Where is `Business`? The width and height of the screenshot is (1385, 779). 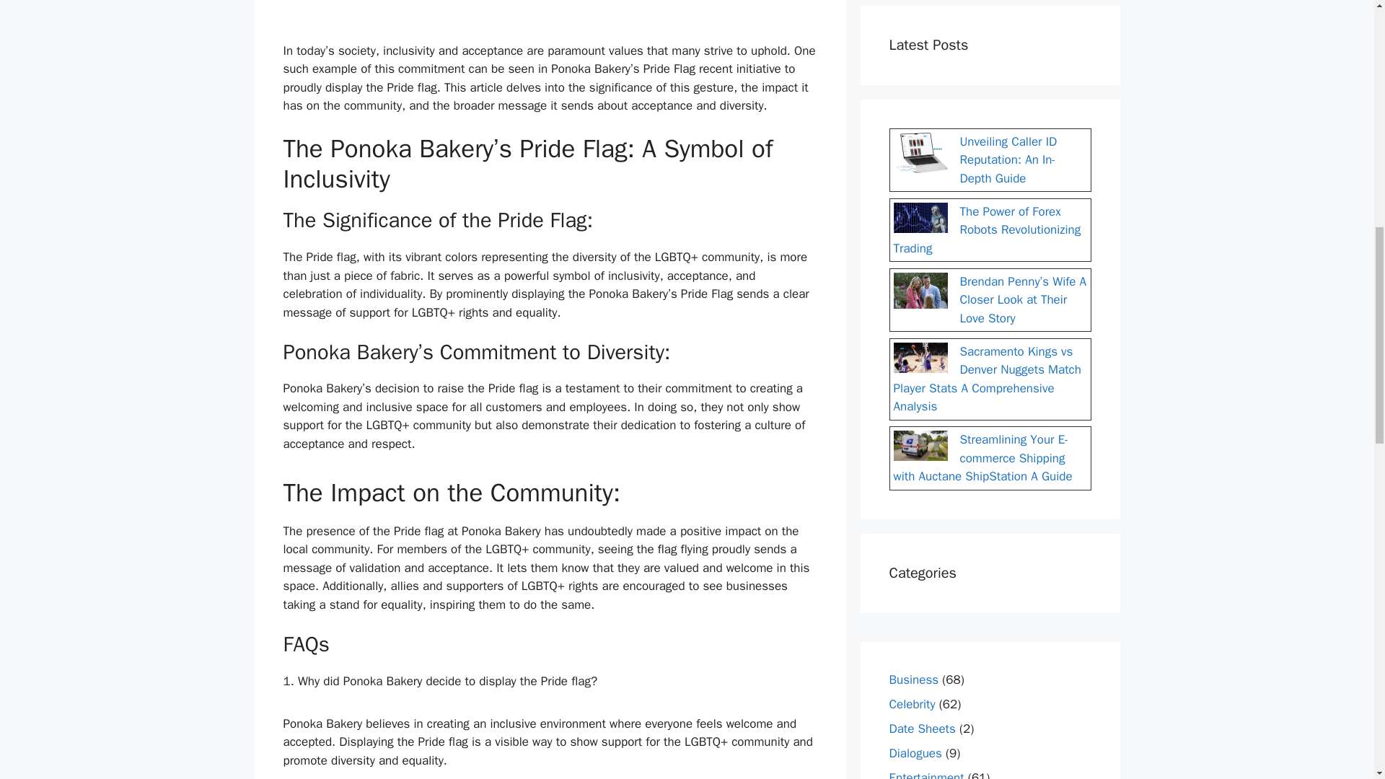
Business is located at coordinates (913, 679).